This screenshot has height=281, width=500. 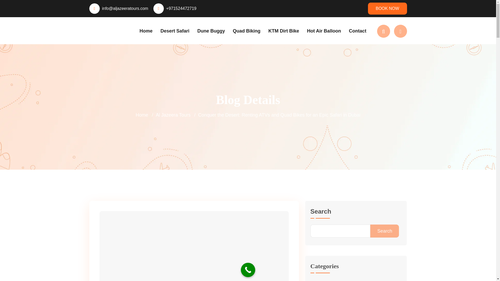 I want to click on Quad Biking, so click(x=247, y=31).